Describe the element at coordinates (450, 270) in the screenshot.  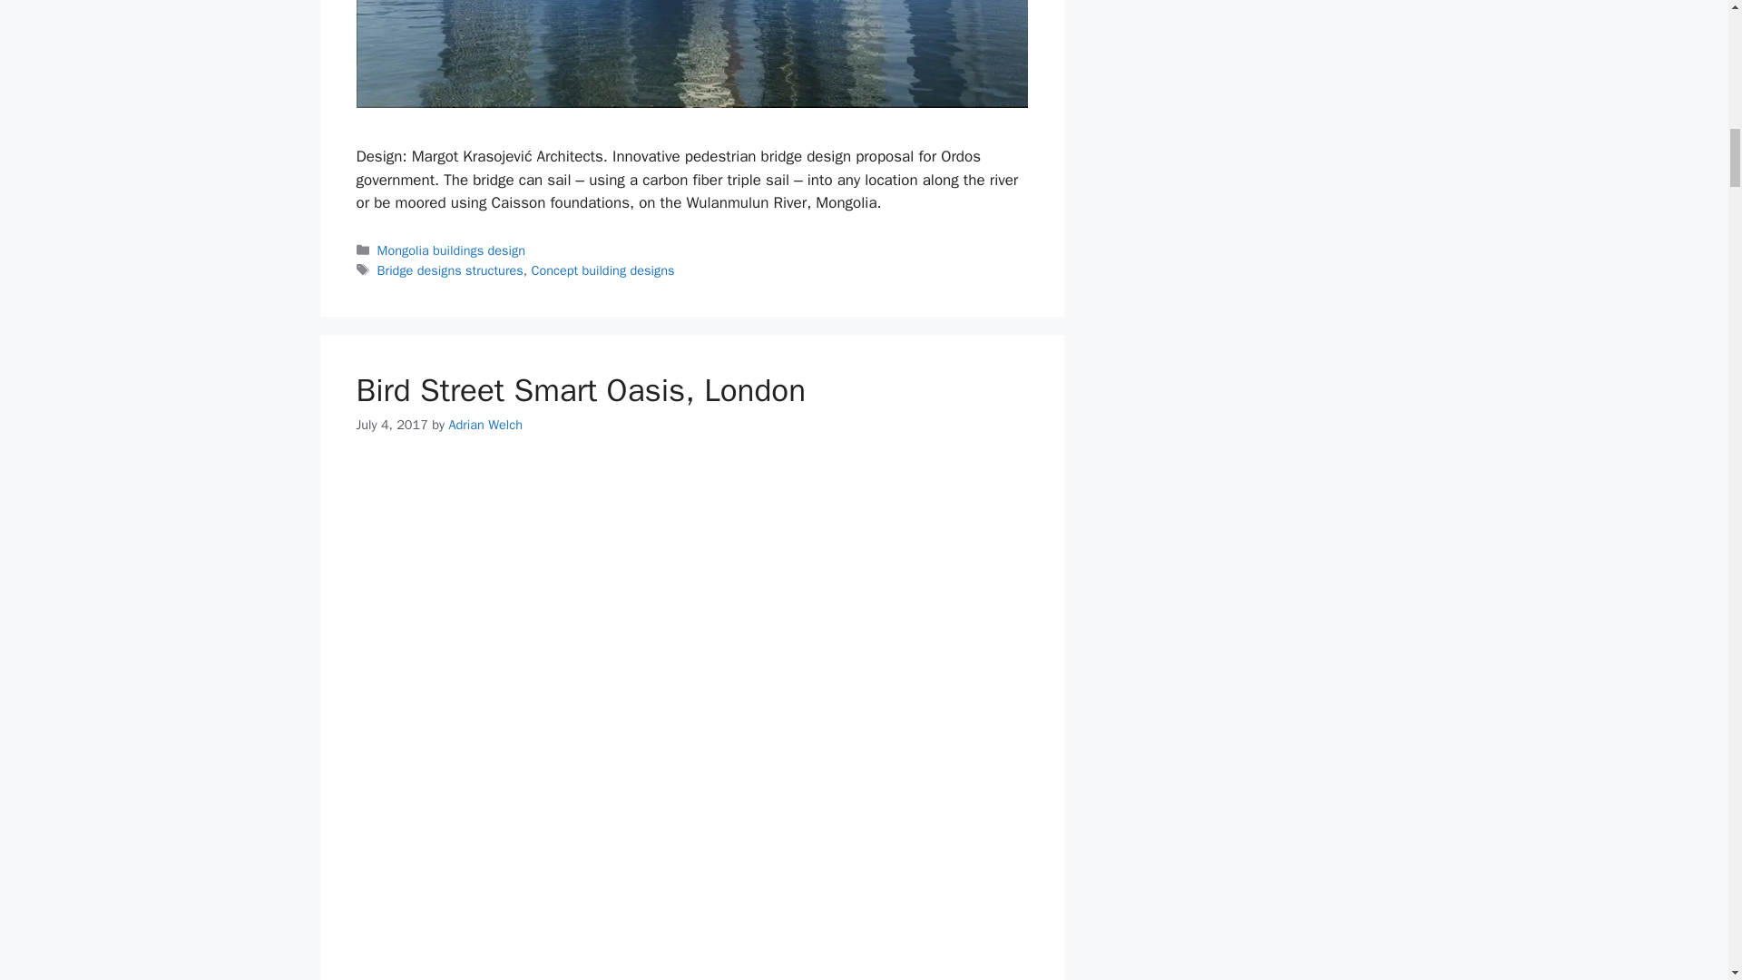
I see `Bridge designs structures` at that location.